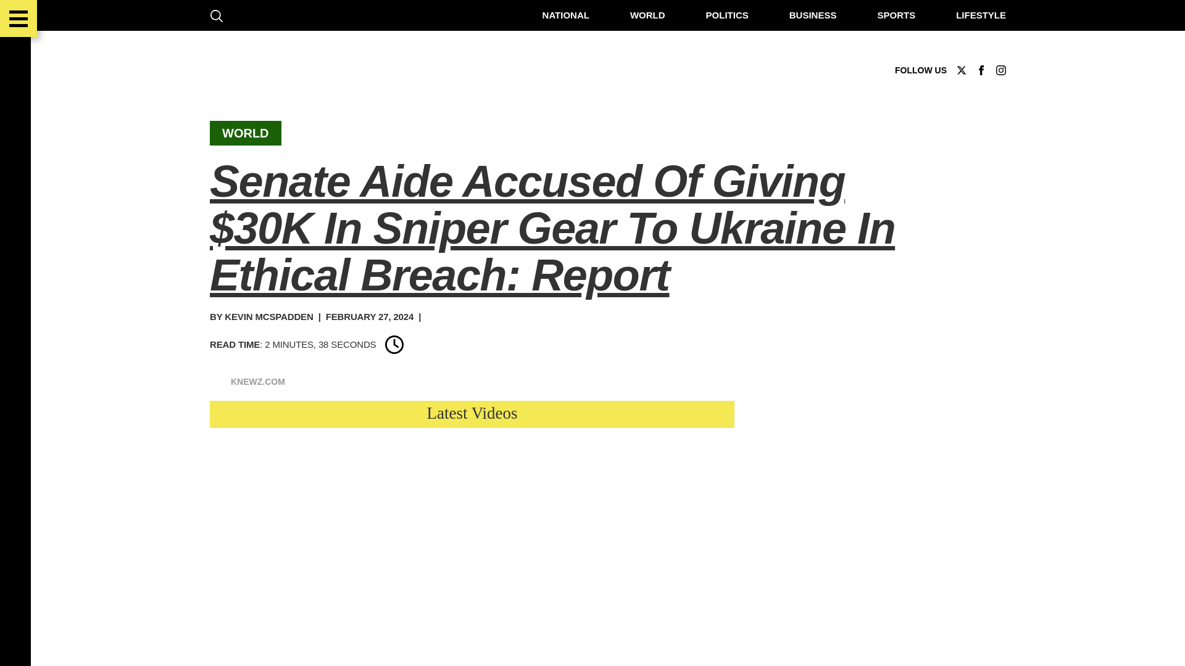 The width and height of the screenshot is (1185, 666). What do you see at coordinates (264, 316) in the screenshot?
I see `KEVIN MCSPADDEN` at bounding box center [264, 316].